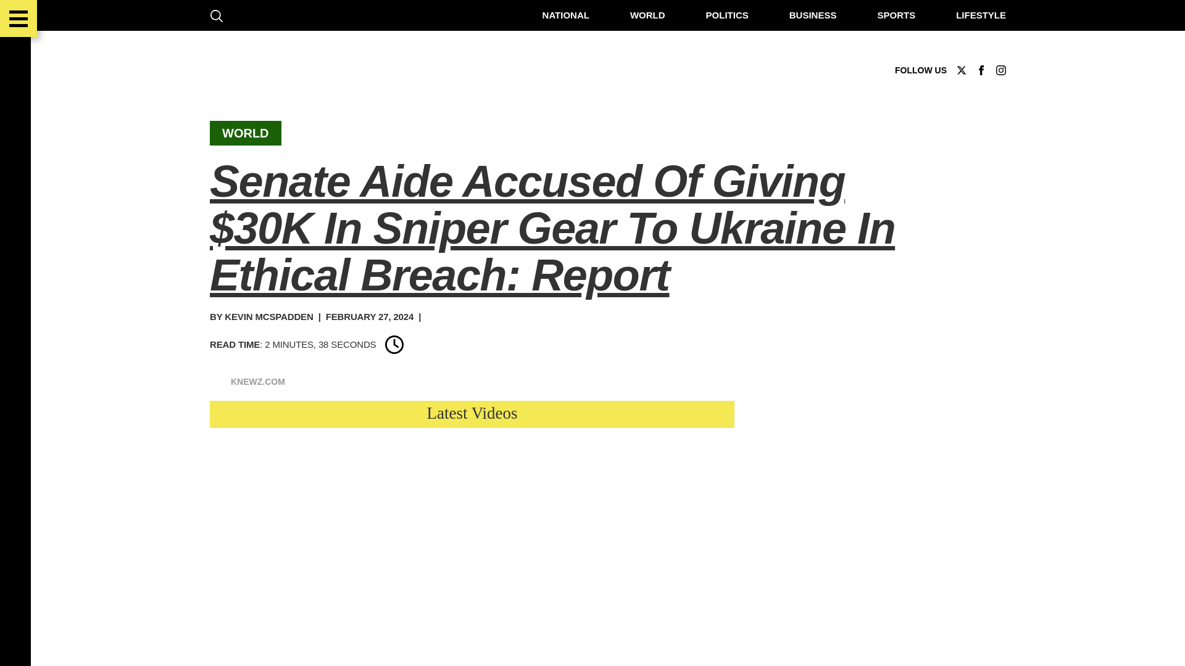 The width and height of the screenshot is (1185, 666). What do you see at coordinates (264, 316) in the screenshot?
I see `KEVIN MCSPADDEN` at bounding box center [264, 316].